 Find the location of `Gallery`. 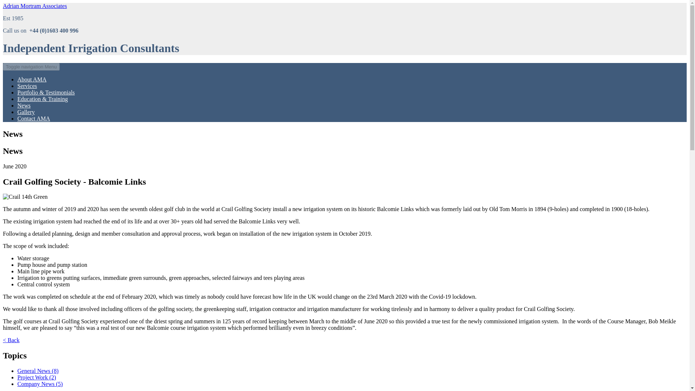

Gallery is located at coordinates (26, 112).